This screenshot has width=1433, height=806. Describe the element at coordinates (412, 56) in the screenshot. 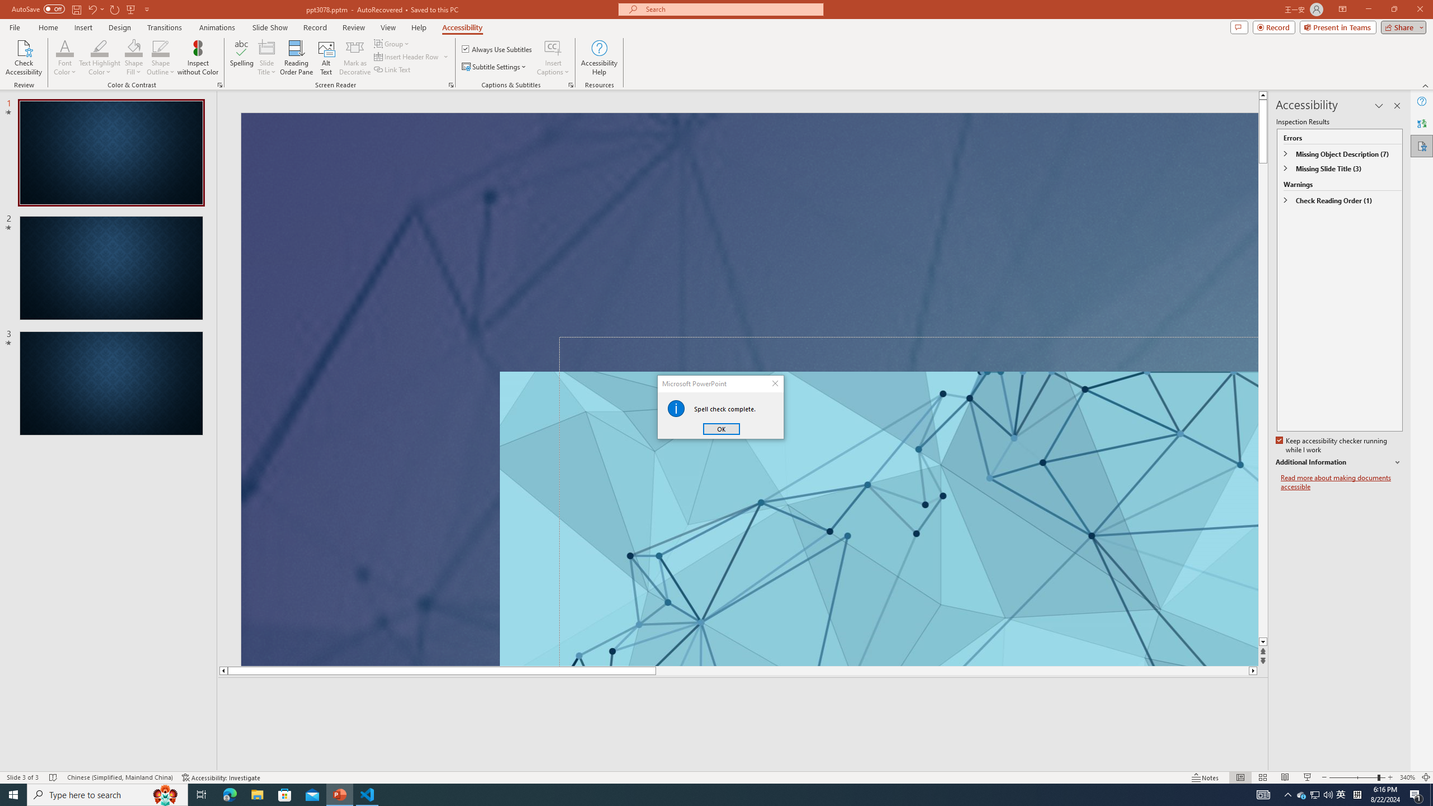

I see `Insert Header Row` at that location.